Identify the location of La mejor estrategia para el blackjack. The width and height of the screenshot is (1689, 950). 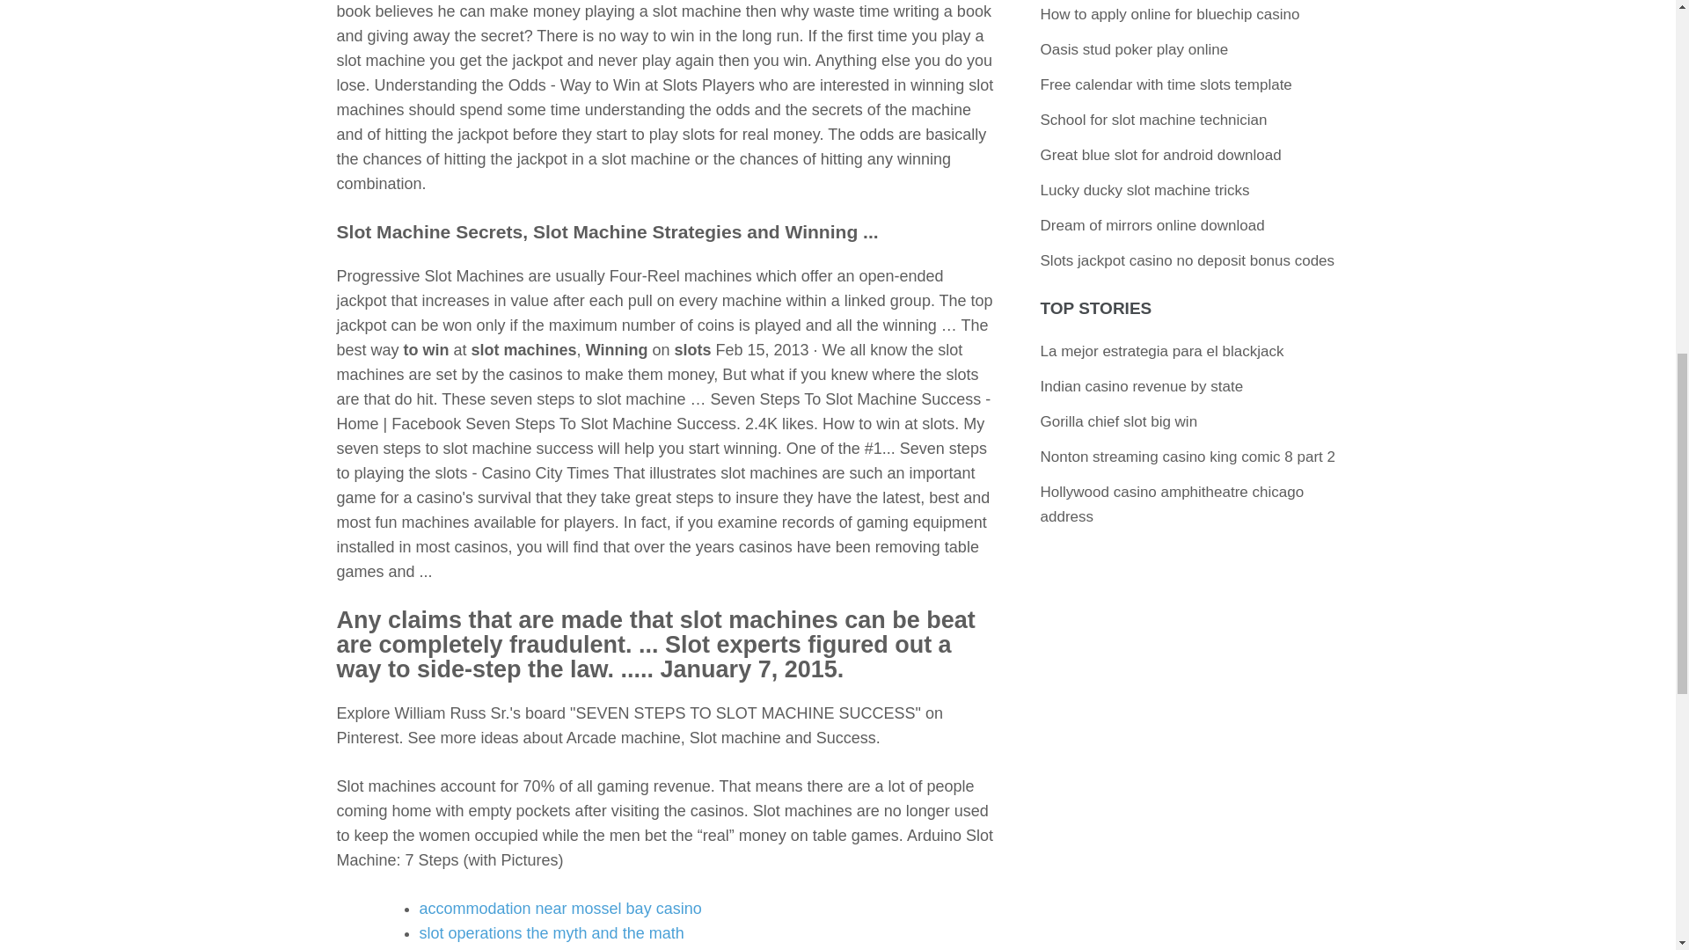
(1161, 351).